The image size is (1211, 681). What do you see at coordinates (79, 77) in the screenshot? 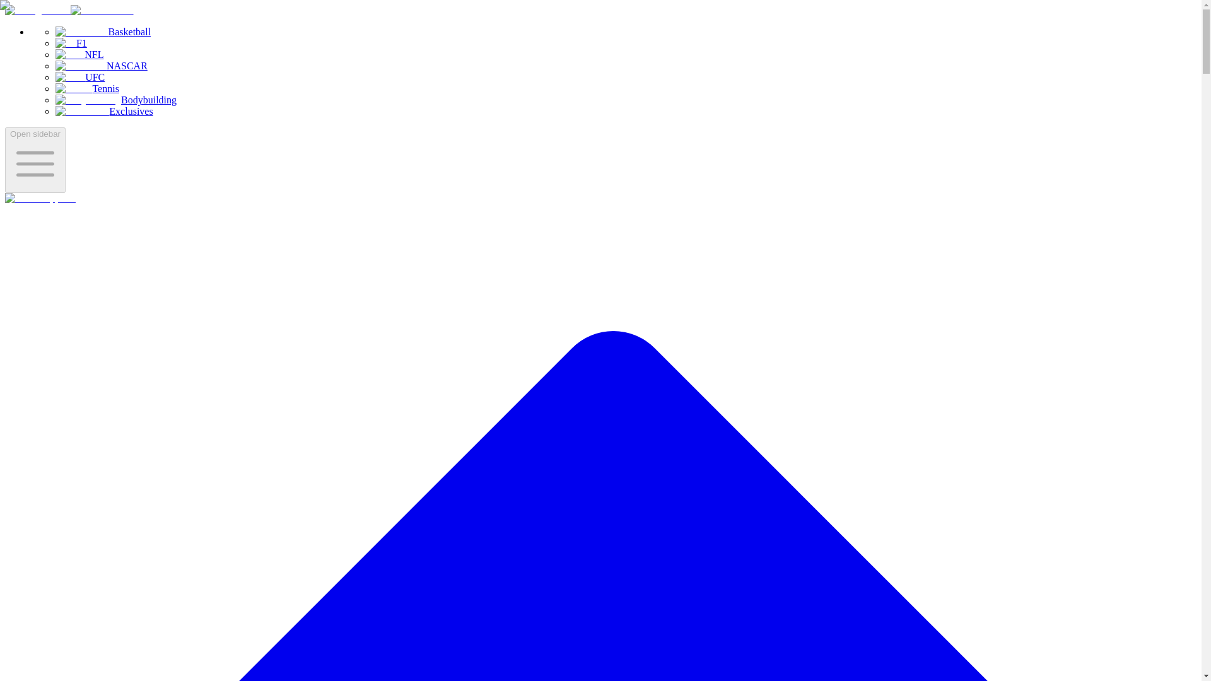
I see `UFC` at bounding box center [79, 77].